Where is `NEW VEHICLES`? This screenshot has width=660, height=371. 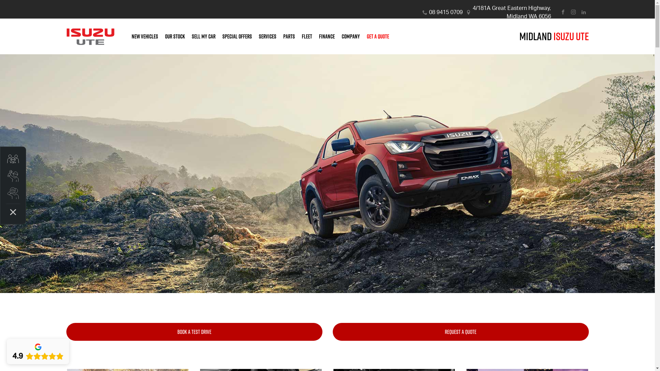 NEW VEHICLES is located at coordinates (144, 36).